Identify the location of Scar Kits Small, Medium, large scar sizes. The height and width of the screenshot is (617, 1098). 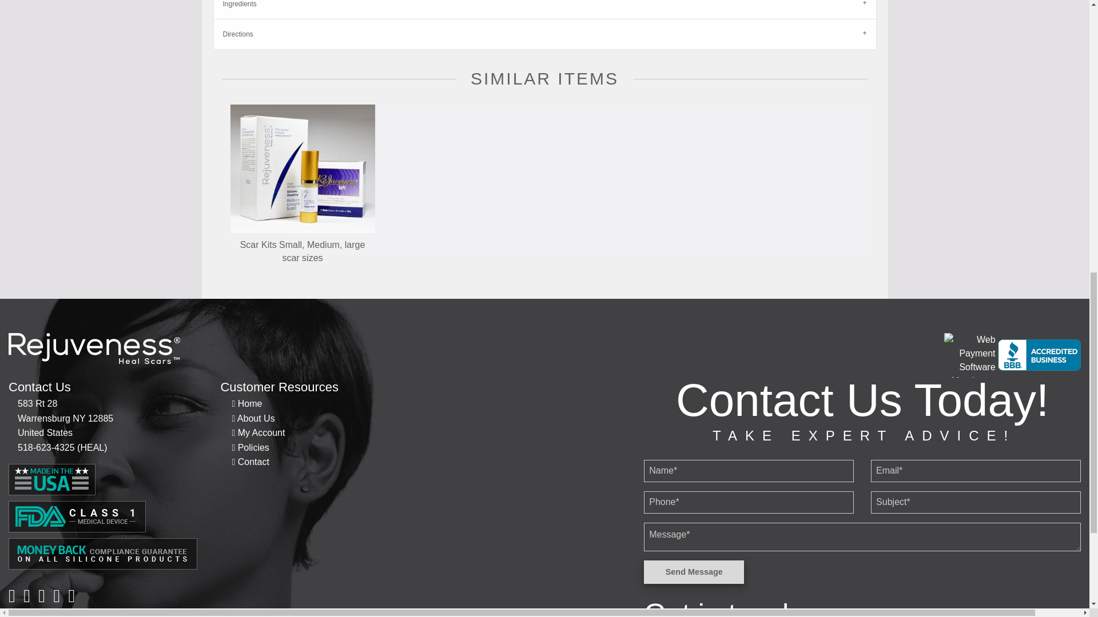
(302, 168).